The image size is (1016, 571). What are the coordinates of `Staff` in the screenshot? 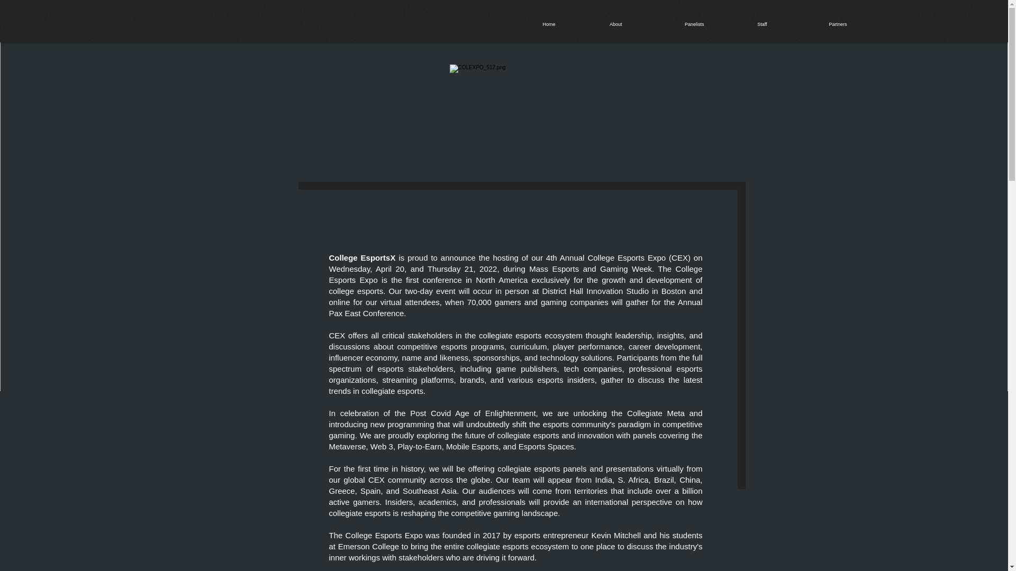 It's located at (740, 24).